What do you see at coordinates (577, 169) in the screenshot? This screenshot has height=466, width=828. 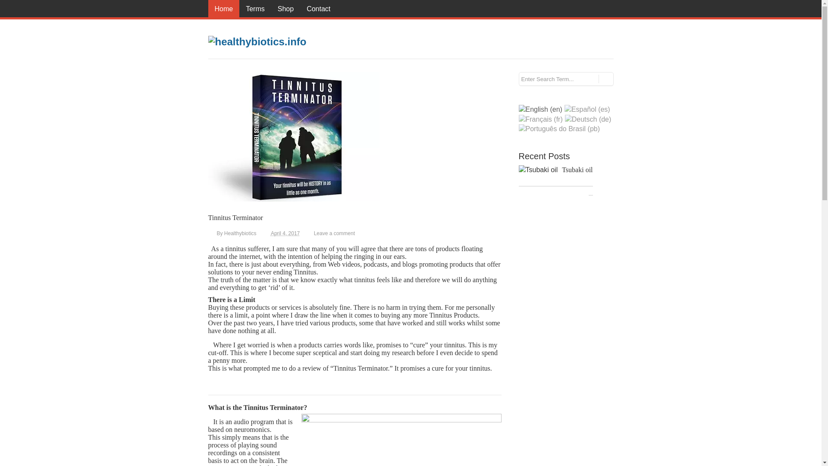 I see `Tsubaki oil` at bounding box center [577, 169].